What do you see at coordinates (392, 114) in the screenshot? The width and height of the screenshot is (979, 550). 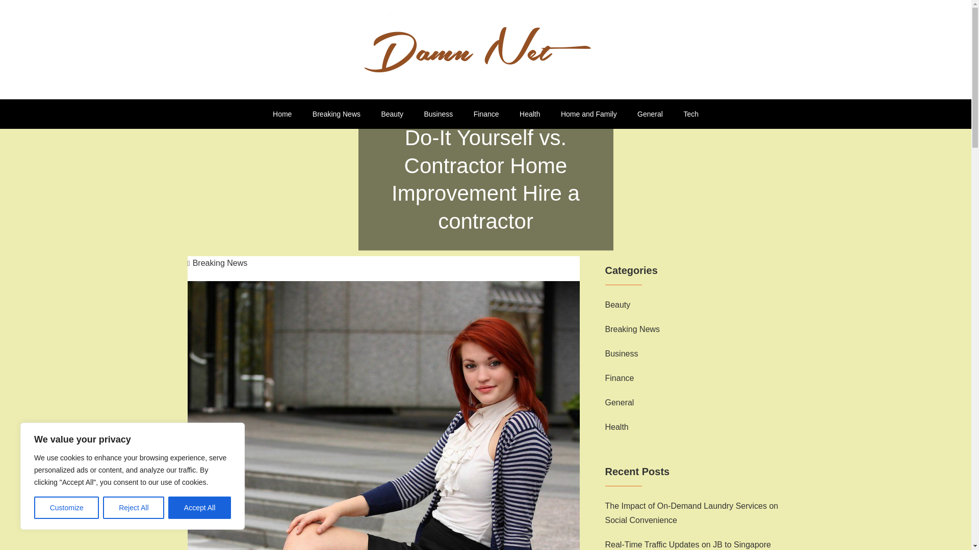 I see `Beauty` at bounding box center [392, 114].